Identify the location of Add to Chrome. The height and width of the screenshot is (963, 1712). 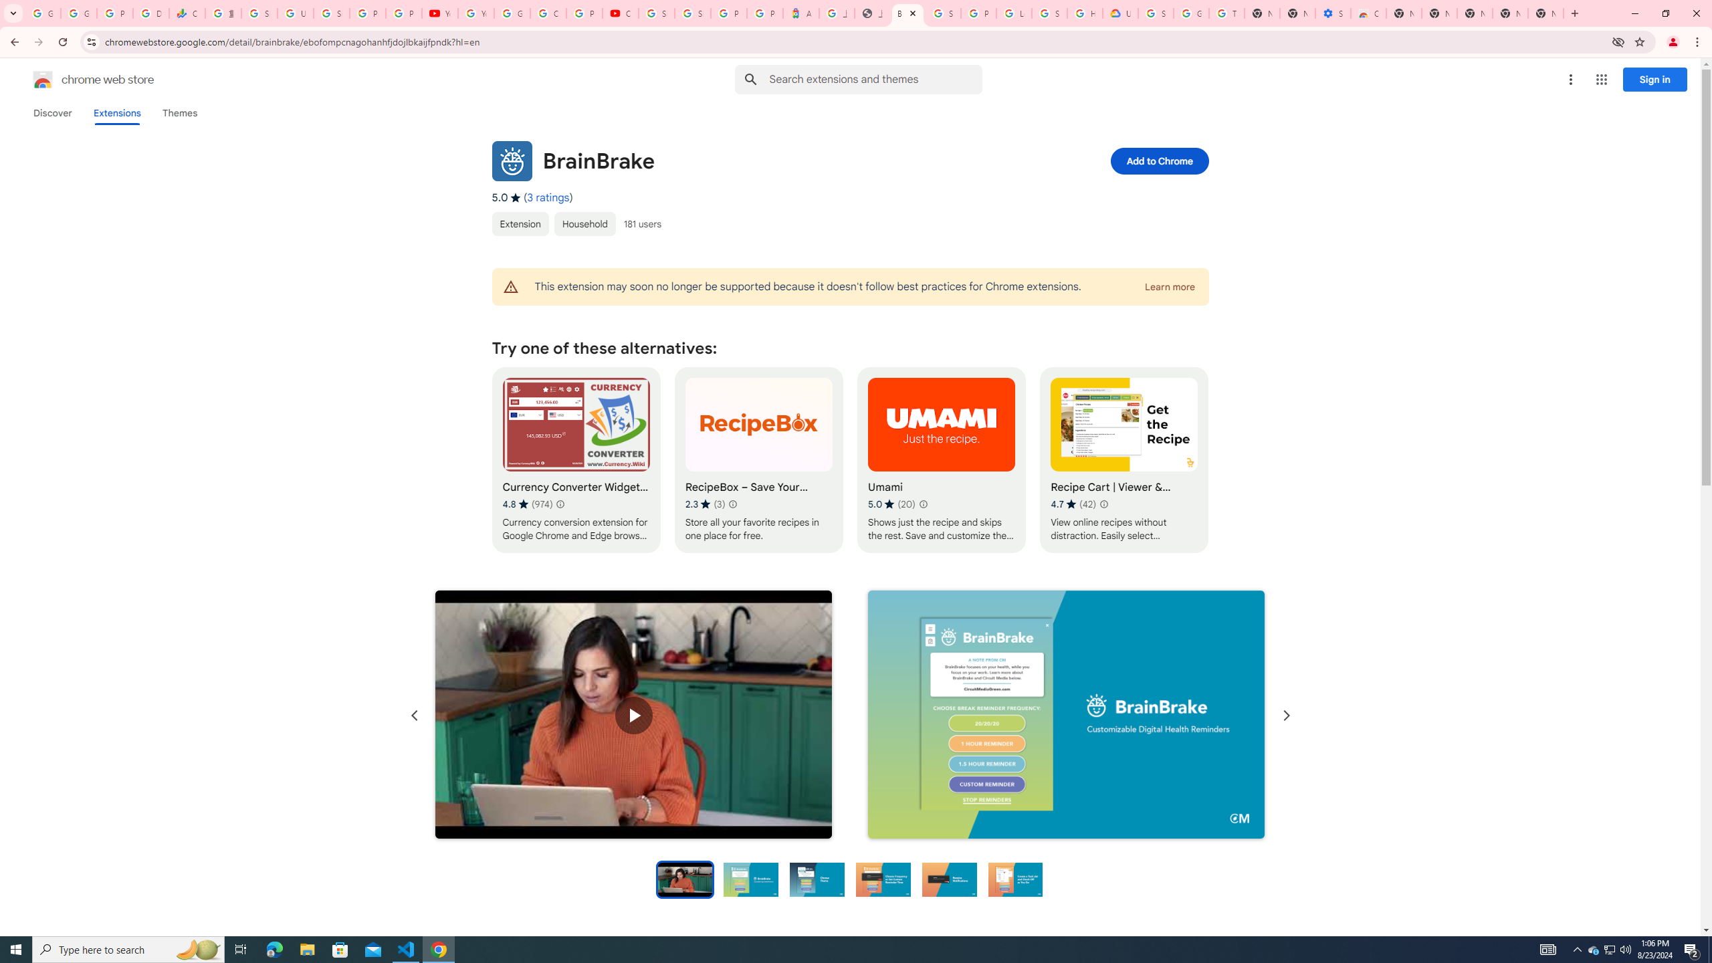
(1158, 160).